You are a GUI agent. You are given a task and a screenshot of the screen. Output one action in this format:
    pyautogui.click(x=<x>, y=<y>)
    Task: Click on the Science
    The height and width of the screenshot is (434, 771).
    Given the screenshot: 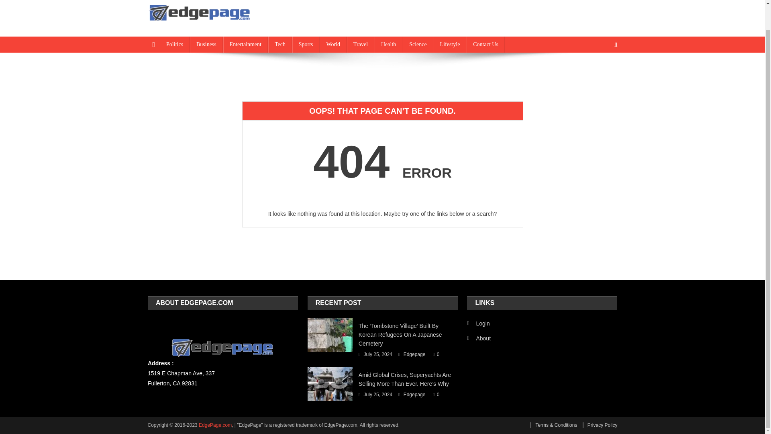 What is the action you would take?
    pyautogui.click(x=418, y=44)
    